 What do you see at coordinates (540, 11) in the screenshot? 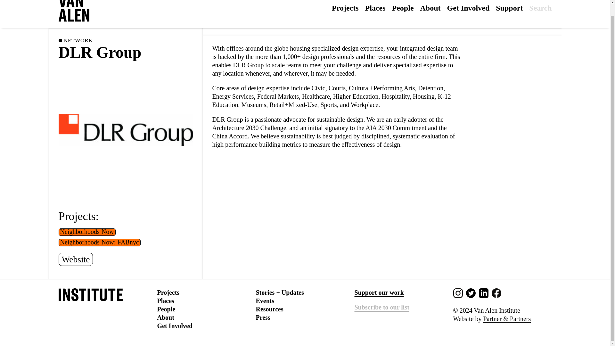
I see `Search` at bounding box center [540, 11].